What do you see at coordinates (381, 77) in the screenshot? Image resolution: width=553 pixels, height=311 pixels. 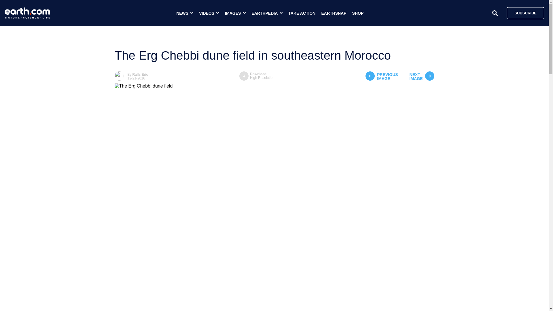 I see `Ralls Eric` at bounding box center [381, 77].